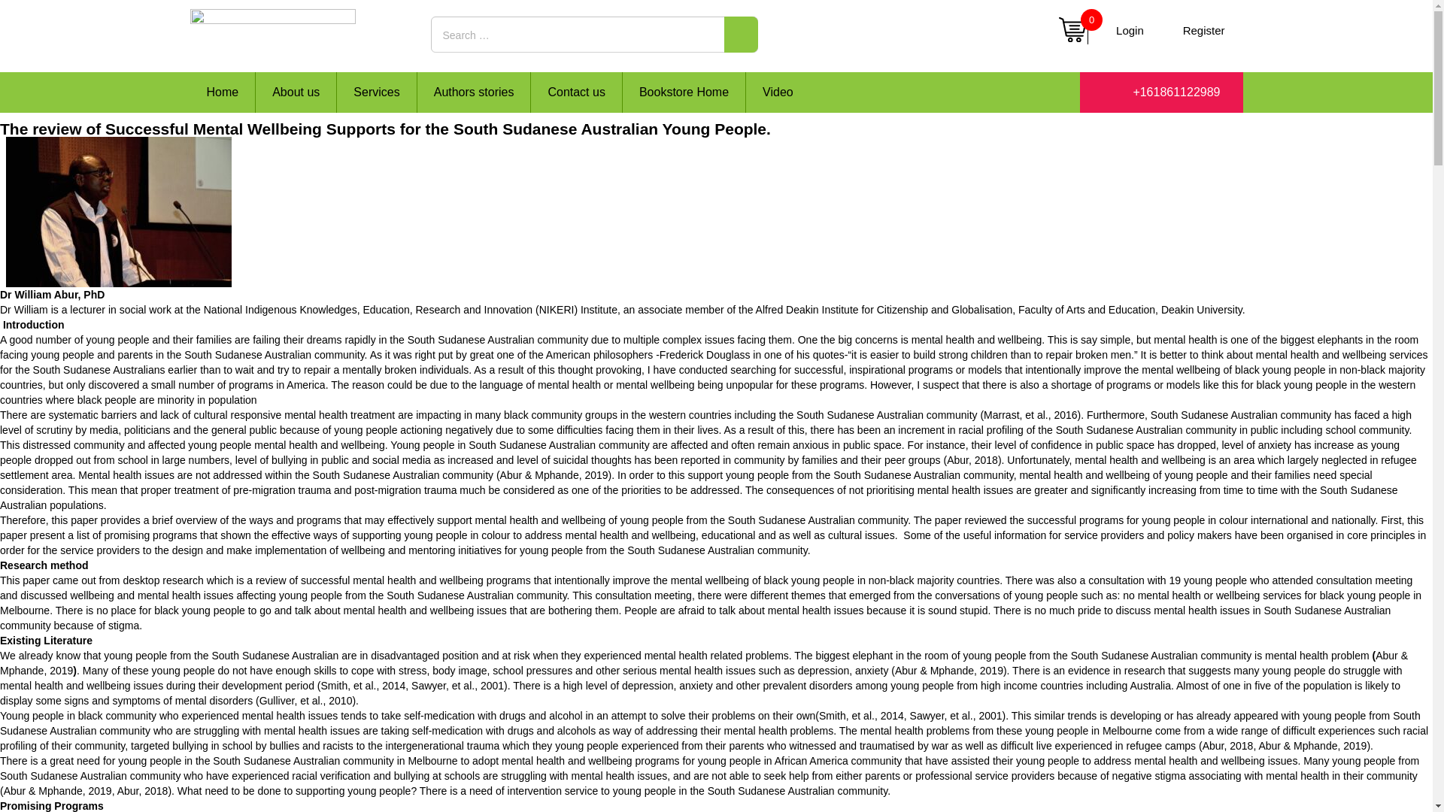 This screenshot has height=812, width=1444. What do you see at coordinates (474, 92) in the screenshot?
I see `Authors stories` at bounding box center [474, 92].